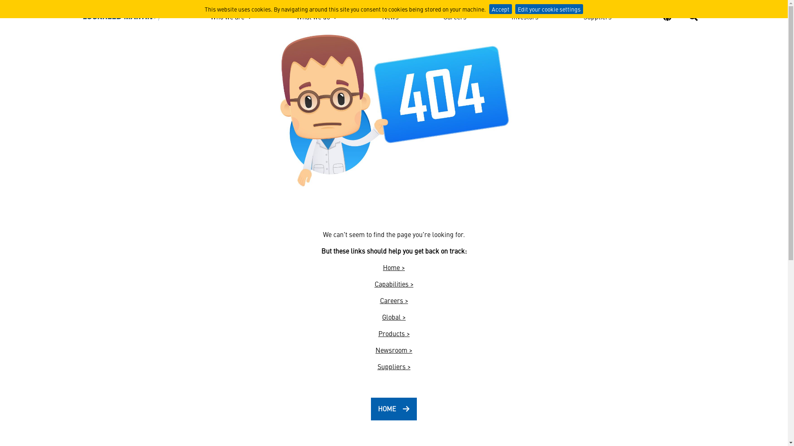 The width and height of the screenshot is (794, 446). I want to click on Newsroom >, so click(394, 350).